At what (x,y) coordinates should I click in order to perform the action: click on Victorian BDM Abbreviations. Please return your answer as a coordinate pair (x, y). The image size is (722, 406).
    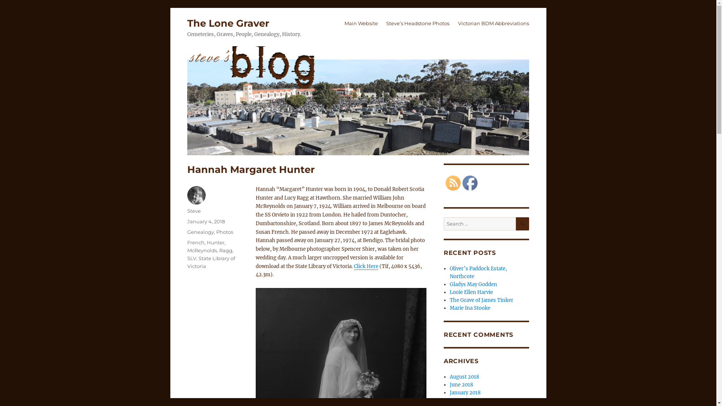
    Looking at the image, I should click on (494, 24).